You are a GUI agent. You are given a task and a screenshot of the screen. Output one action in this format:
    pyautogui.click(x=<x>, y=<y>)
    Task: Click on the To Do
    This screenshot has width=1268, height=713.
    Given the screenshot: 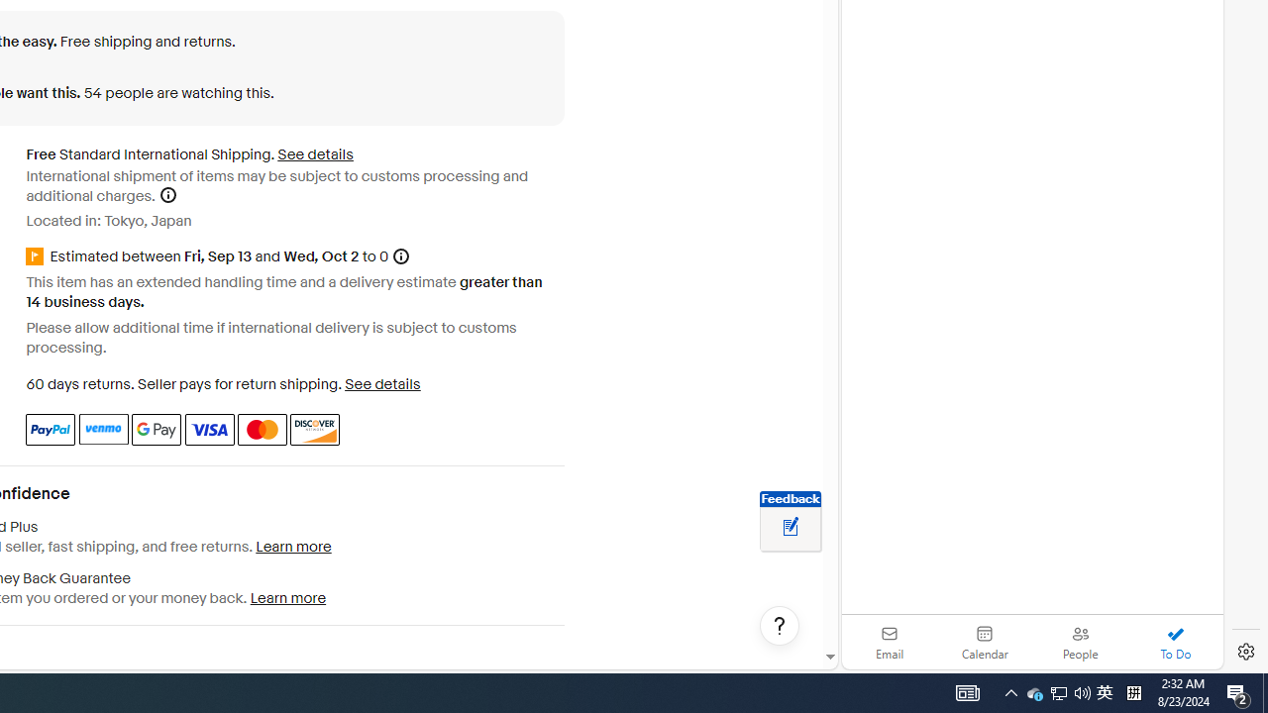 What is the action you would take?
    pyautogui.click(x=1175, y=642)
    